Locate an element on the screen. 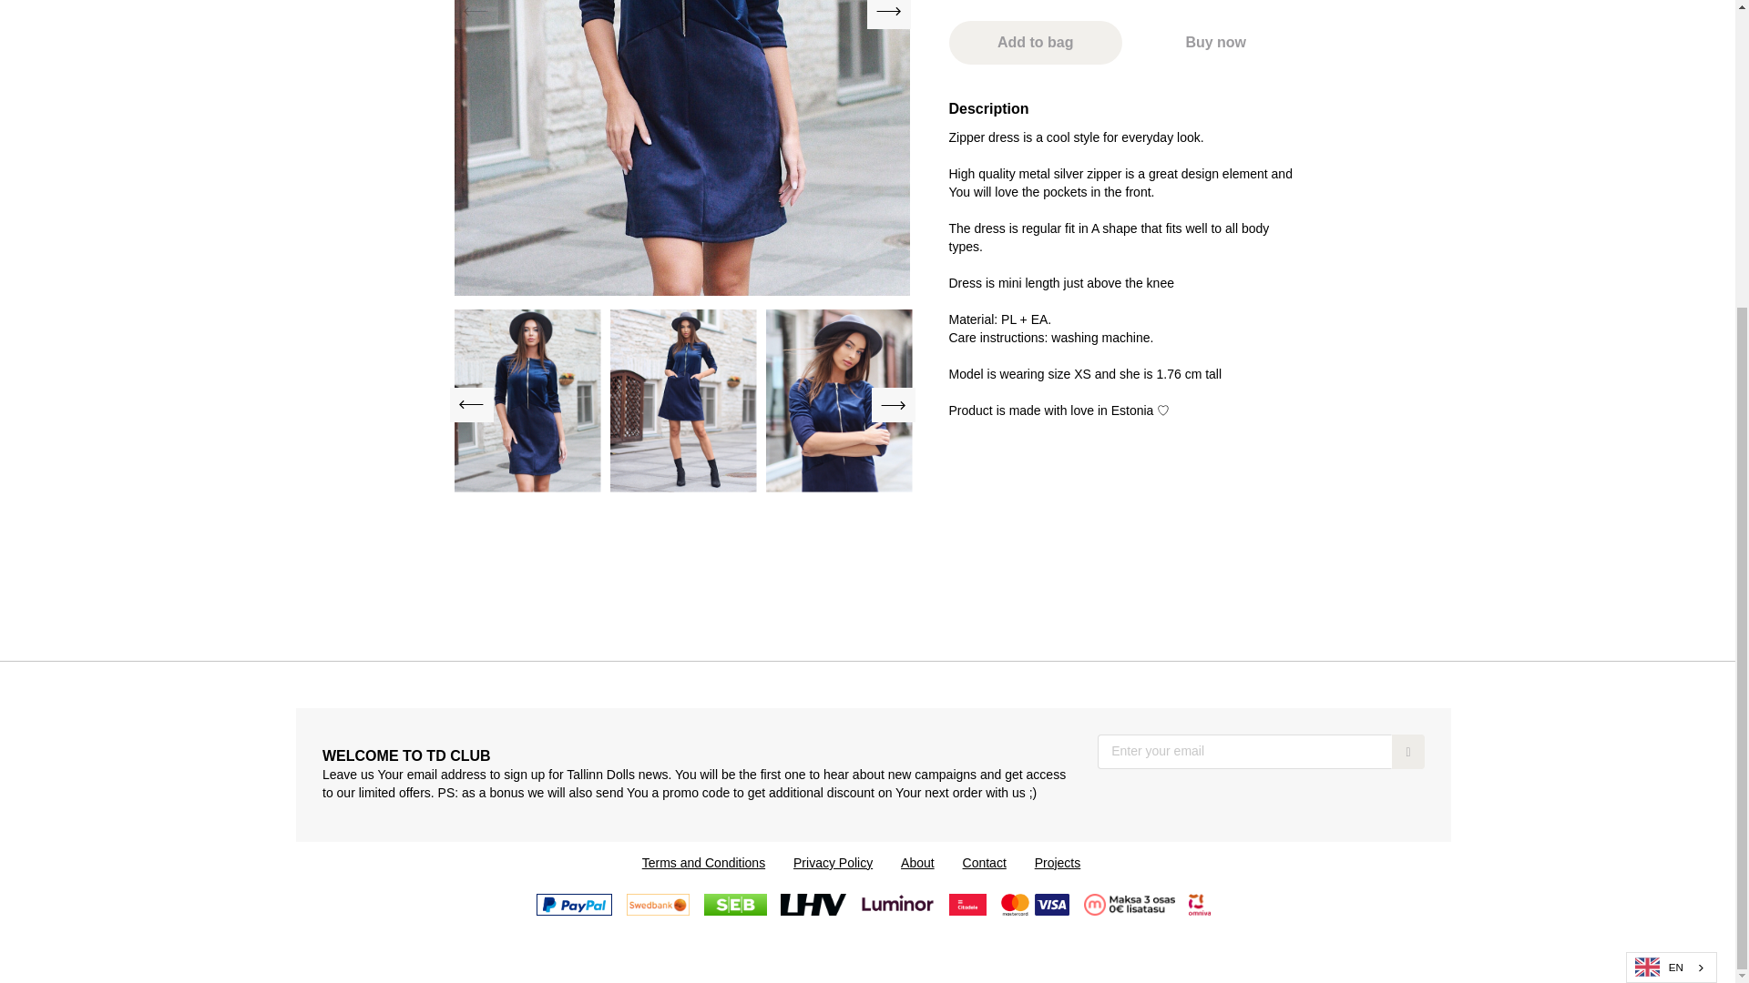  Previous is located at coordinates (471, 404).